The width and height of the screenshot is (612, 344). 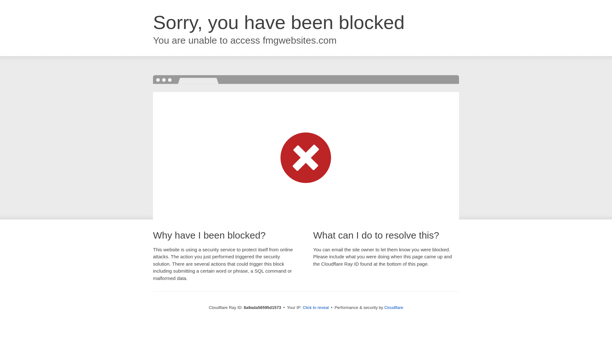 What do you see at coordinates (316, 308) in the screenshot?
I see `Click to reveal` at bounding box center [316, 308].